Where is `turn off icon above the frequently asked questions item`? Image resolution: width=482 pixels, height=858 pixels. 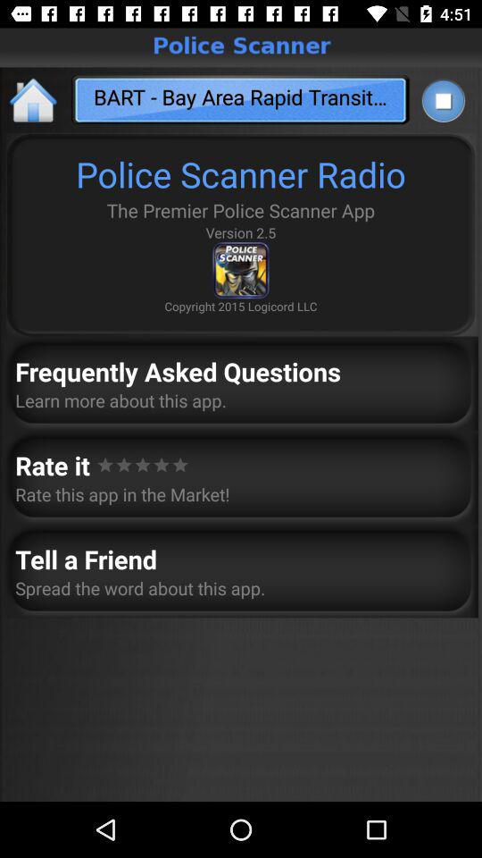
turn off icon above the frequently asked questions item is located at coordinates (34, 100).